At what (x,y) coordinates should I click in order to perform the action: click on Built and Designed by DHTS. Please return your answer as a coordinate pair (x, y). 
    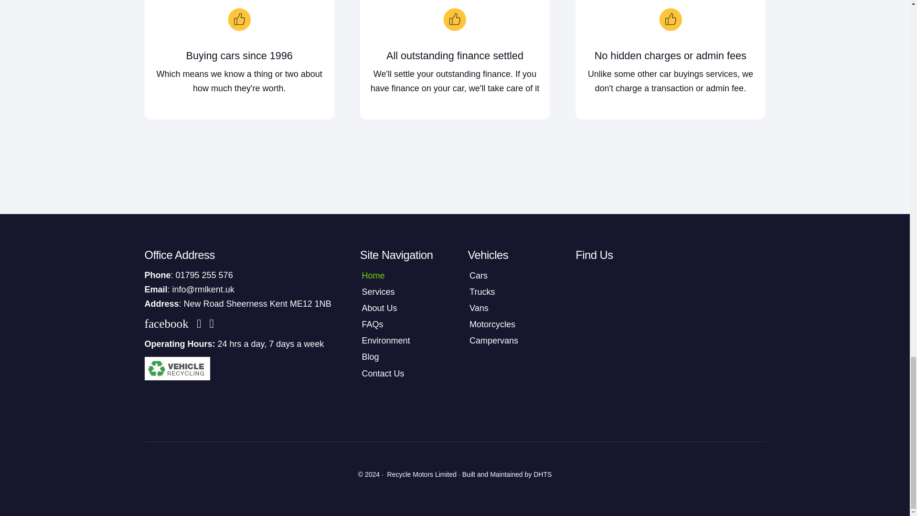
    Looking at the image, I should click on (543, 474).